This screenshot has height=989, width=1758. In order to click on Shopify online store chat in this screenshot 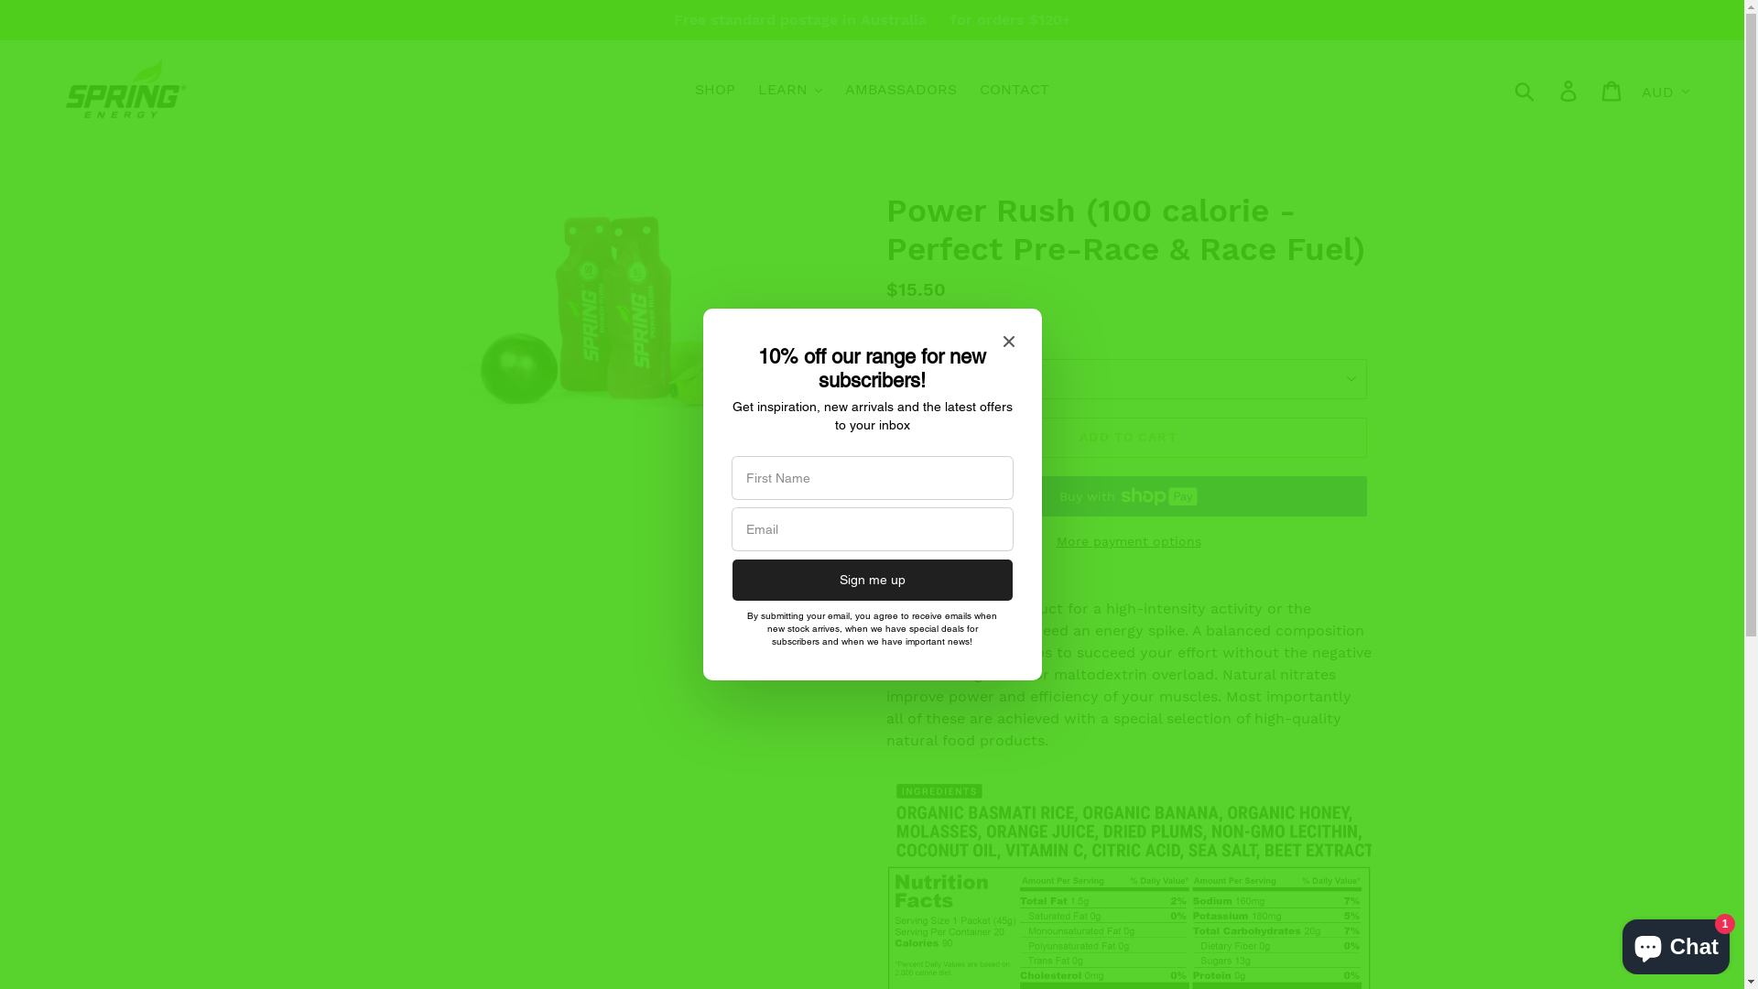, I will do `click(1676, 943)`.